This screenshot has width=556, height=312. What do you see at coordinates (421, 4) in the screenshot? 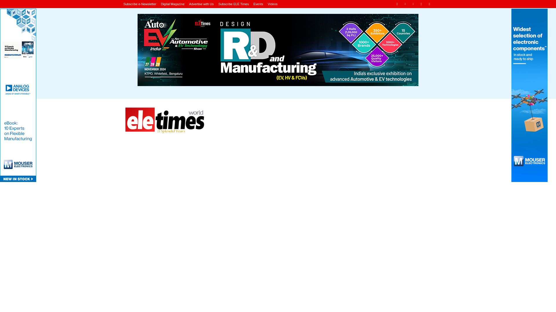
I see `Tumblr` at bounding box center [421, 4].